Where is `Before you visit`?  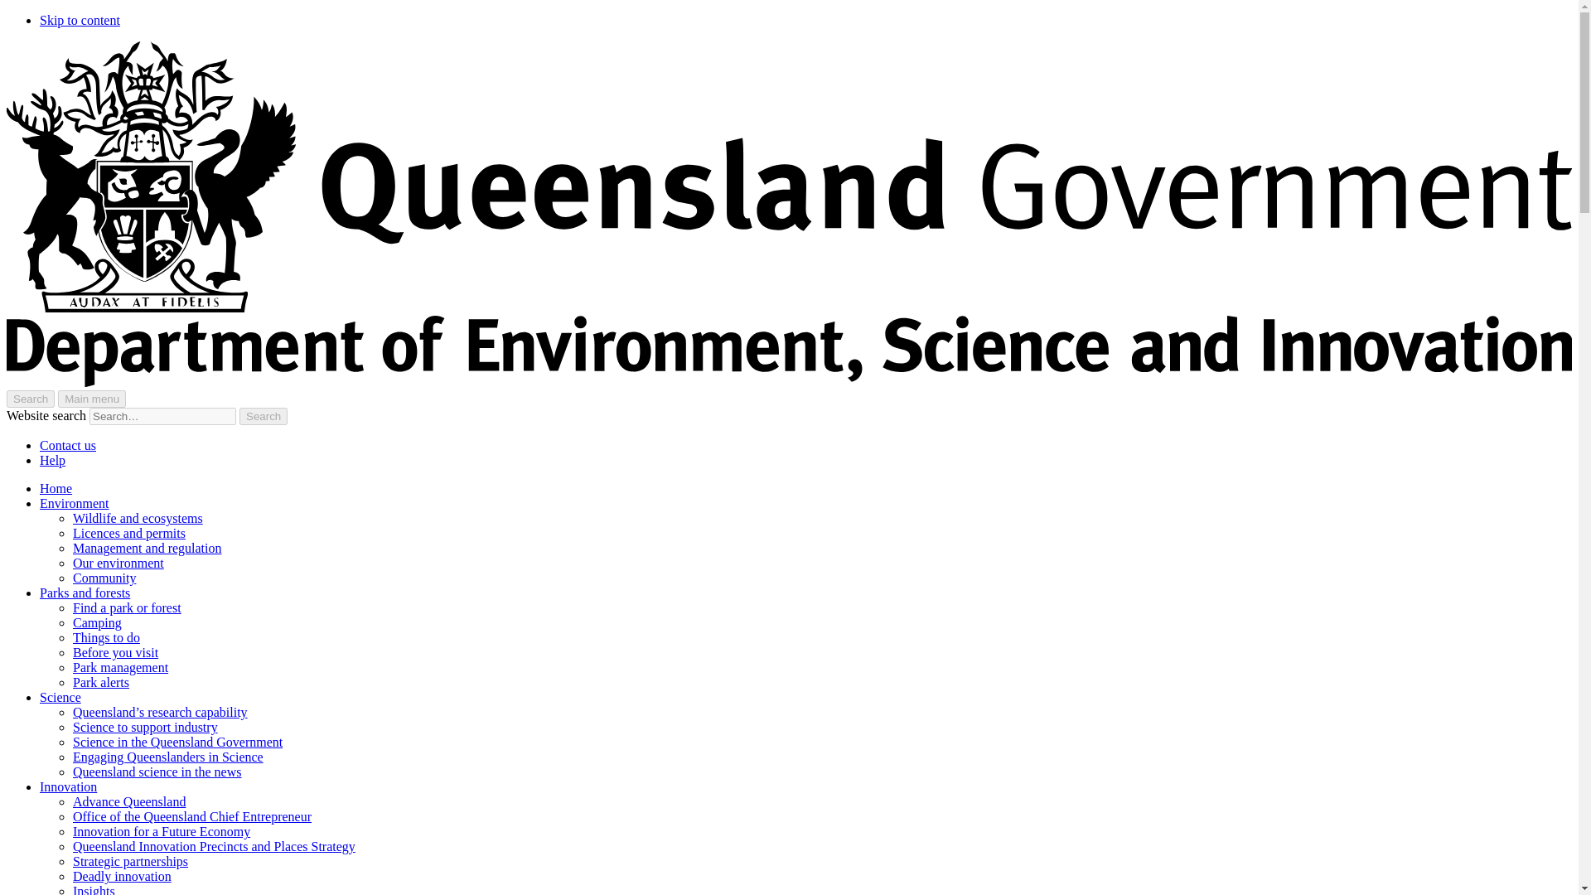 Before you visit is located at coordinates (115, 651).